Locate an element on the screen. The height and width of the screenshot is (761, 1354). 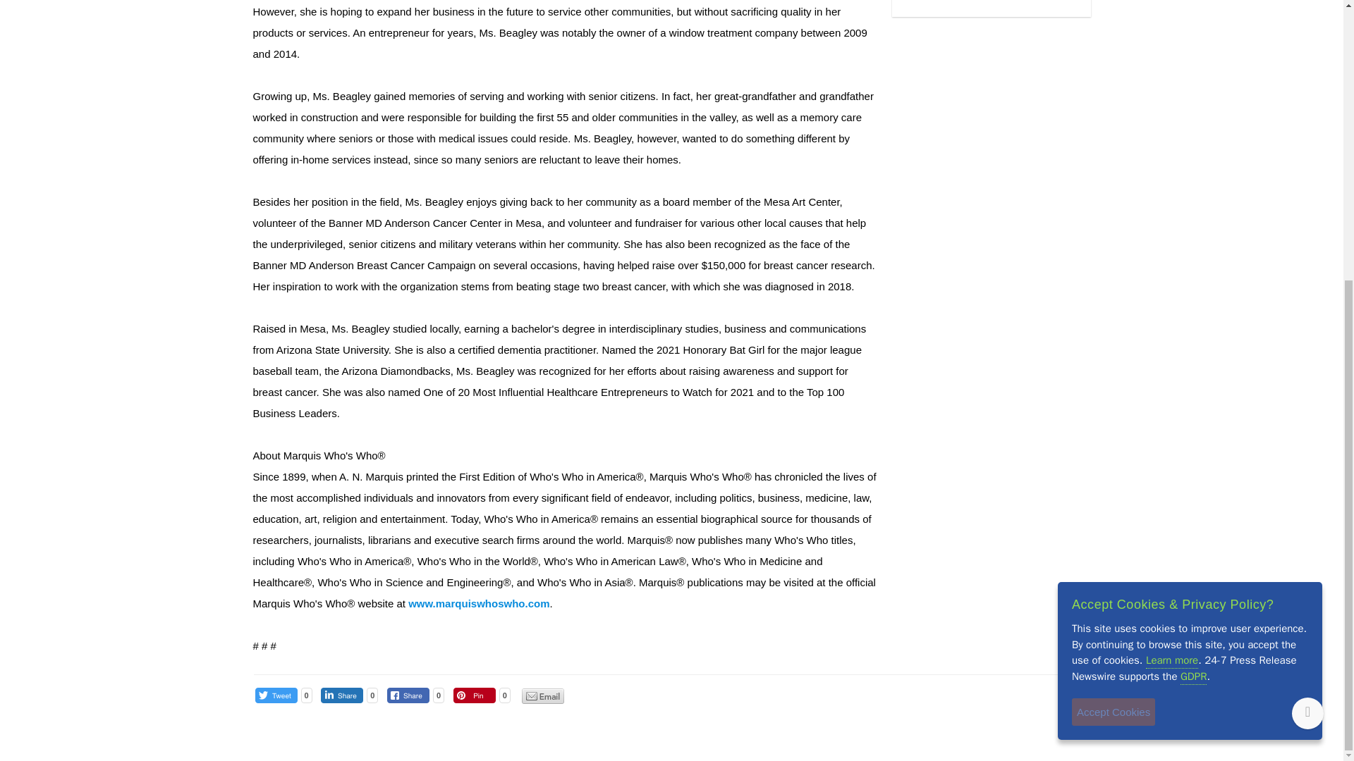
GDPR is located at coordinates (1193, 240).